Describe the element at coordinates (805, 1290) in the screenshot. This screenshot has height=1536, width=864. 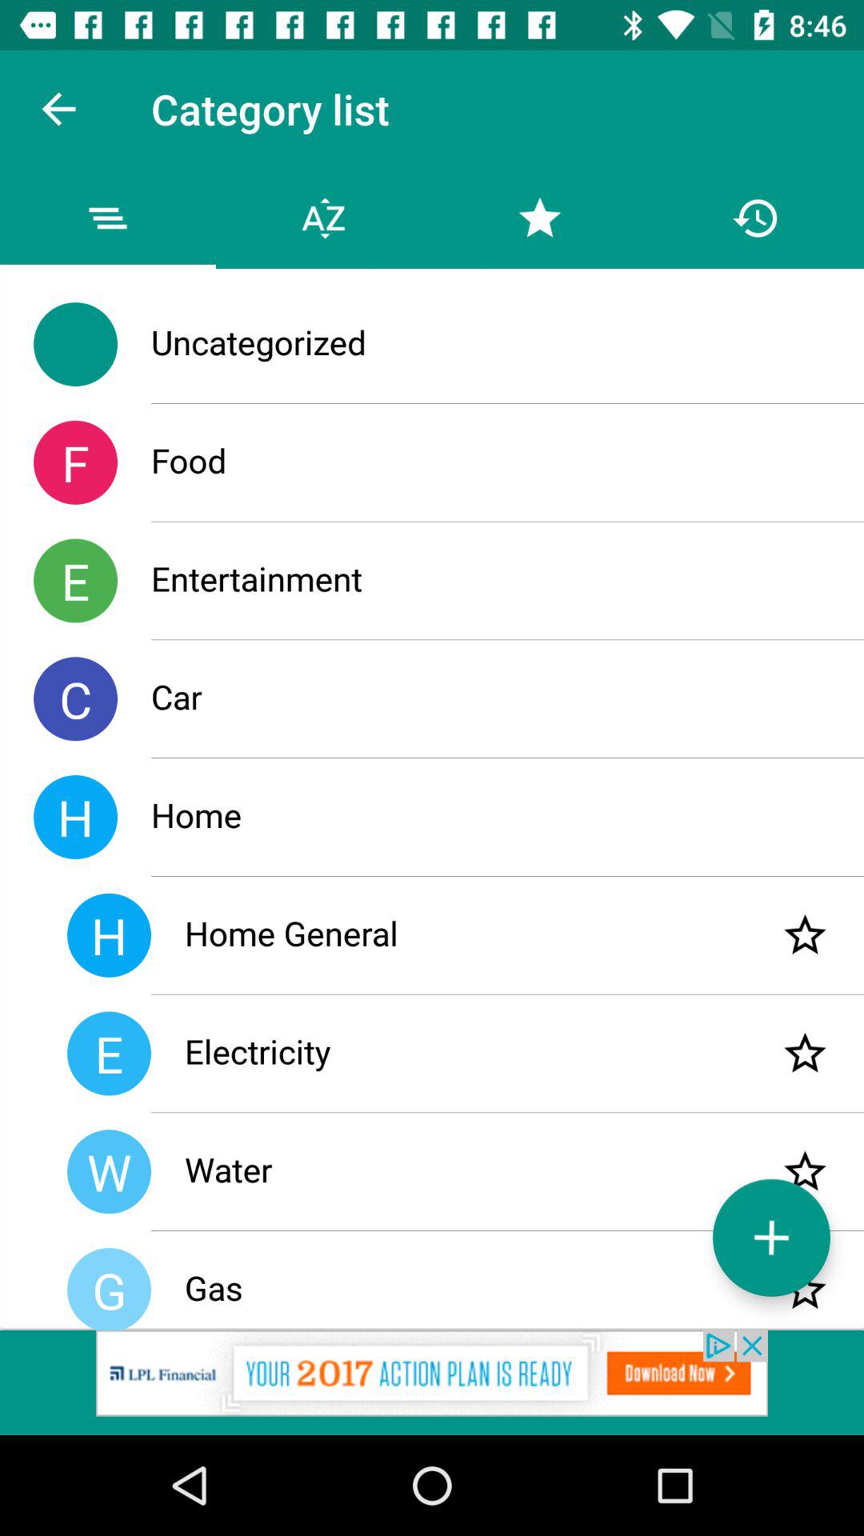
I see `mark as favorite` at that location.